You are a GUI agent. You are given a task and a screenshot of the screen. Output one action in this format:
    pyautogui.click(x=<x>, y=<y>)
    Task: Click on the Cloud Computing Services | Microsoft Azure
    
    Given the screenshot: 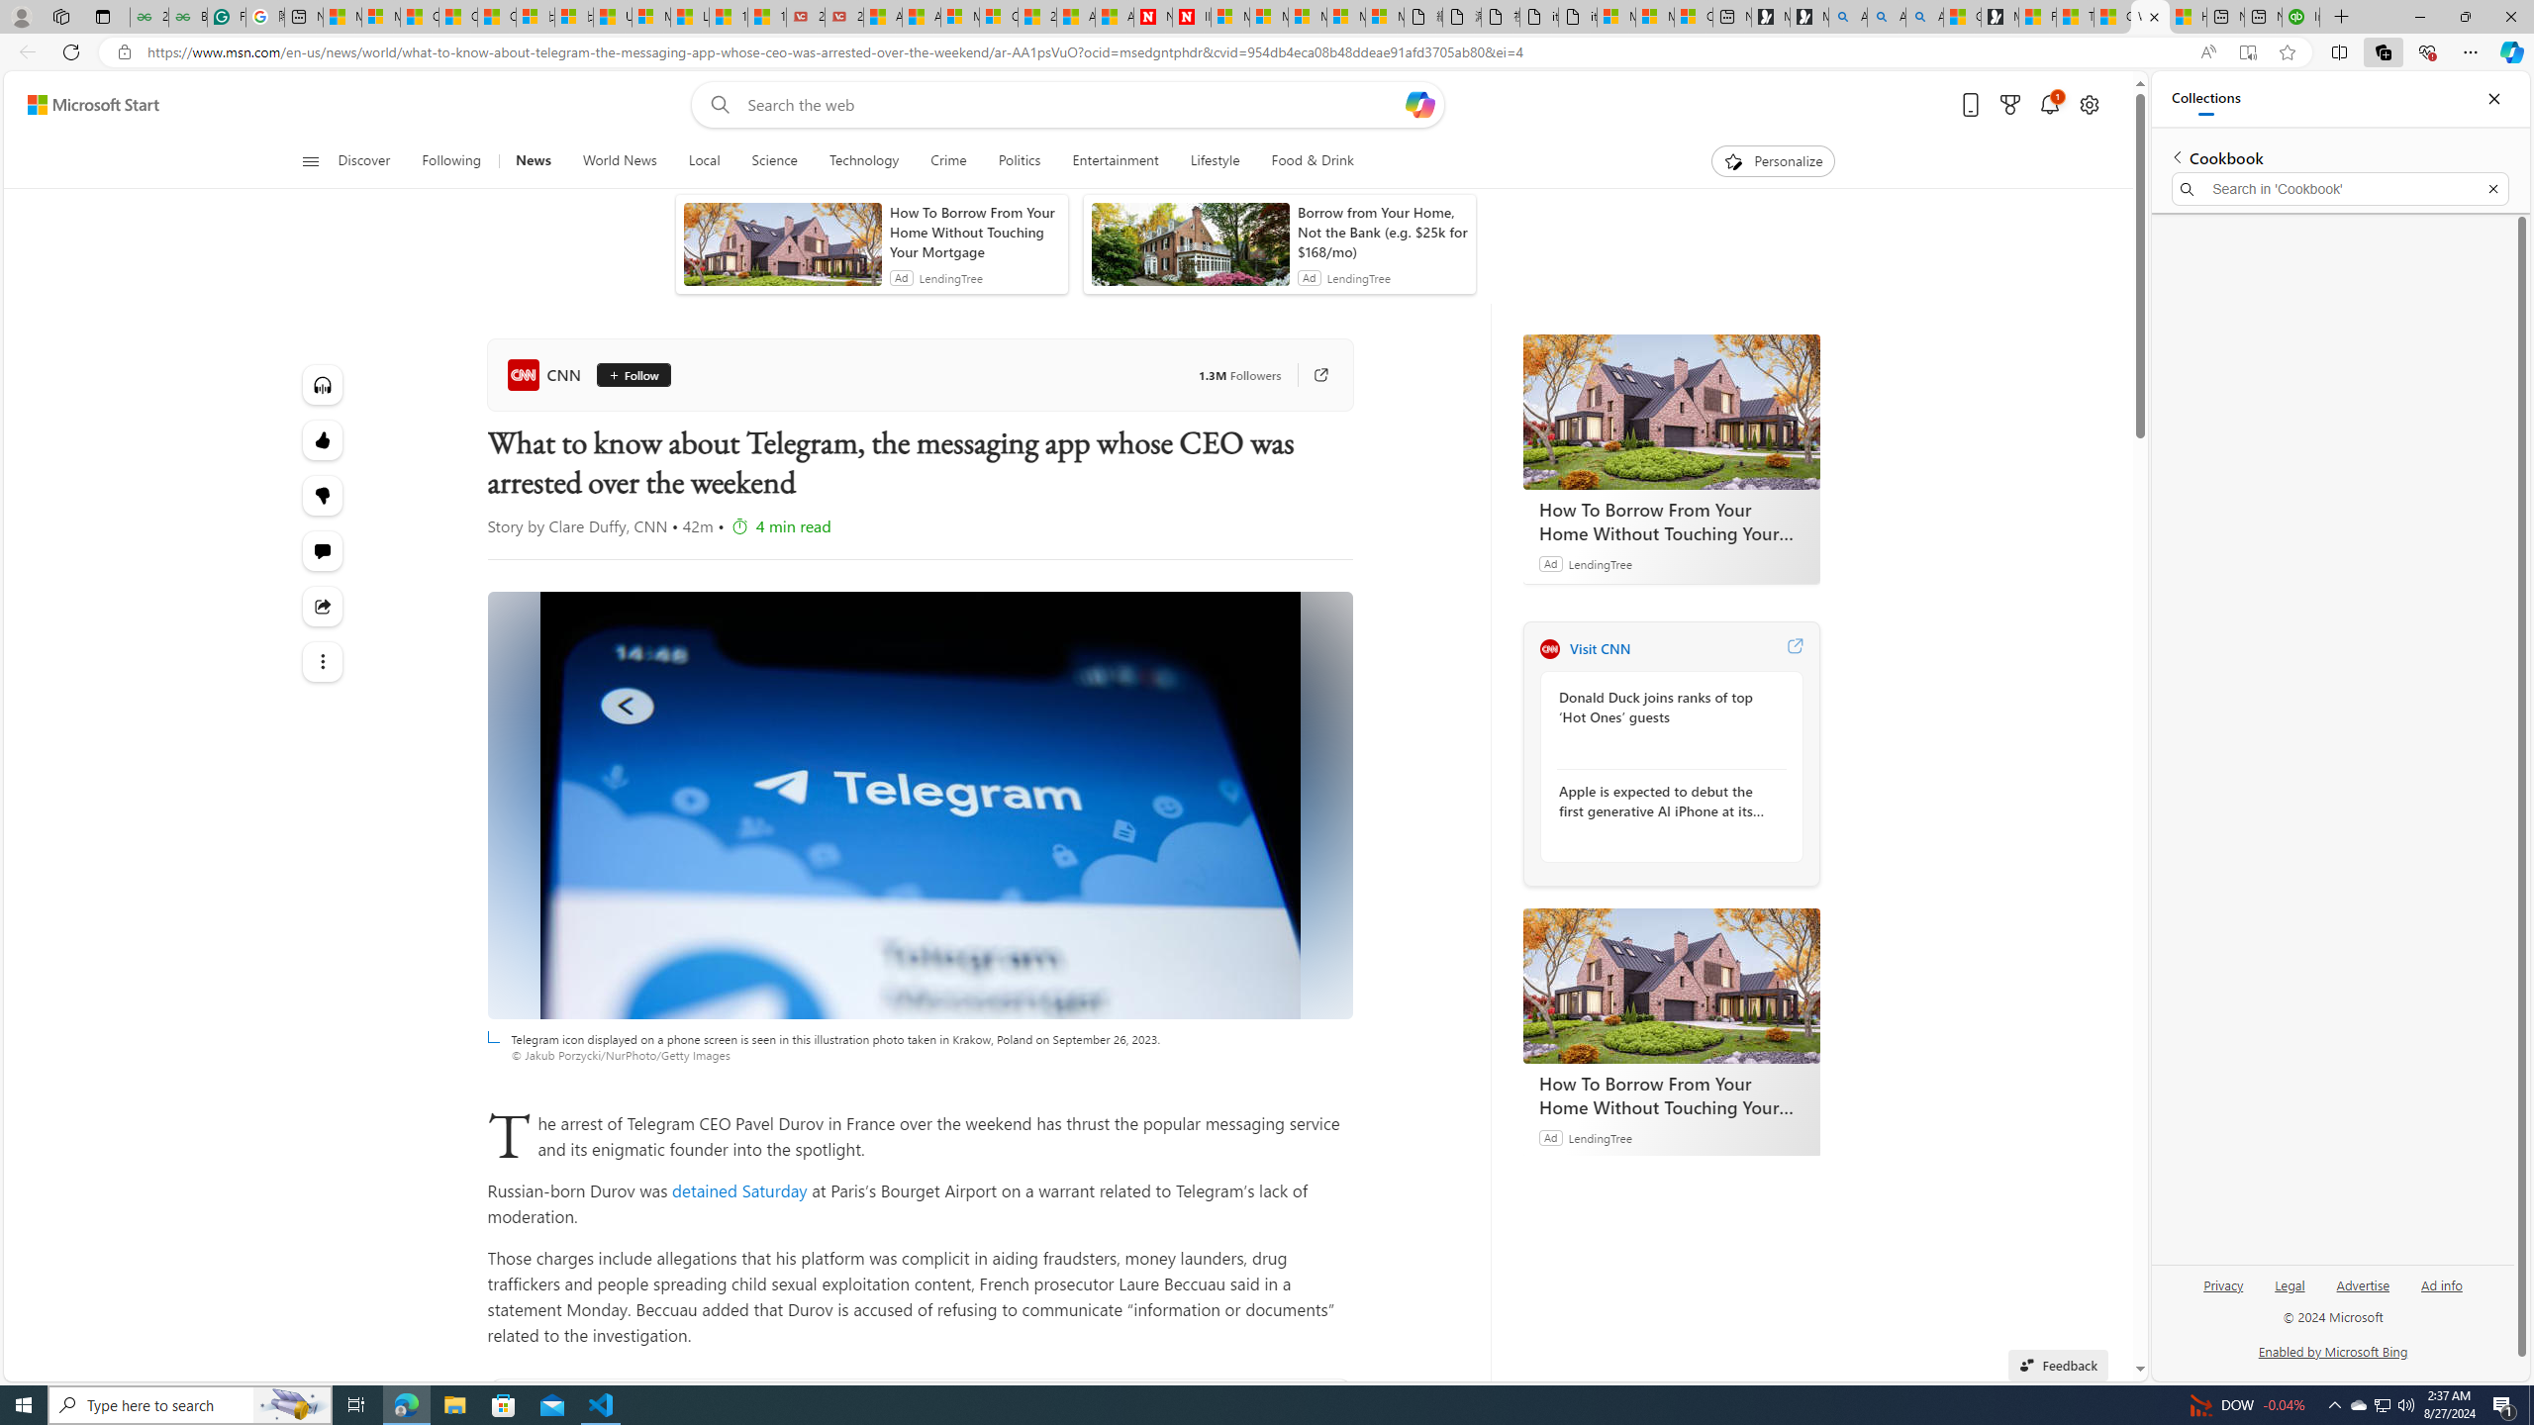 What is the action you would take?
    pyautogui.click(x=998, y=17)
    